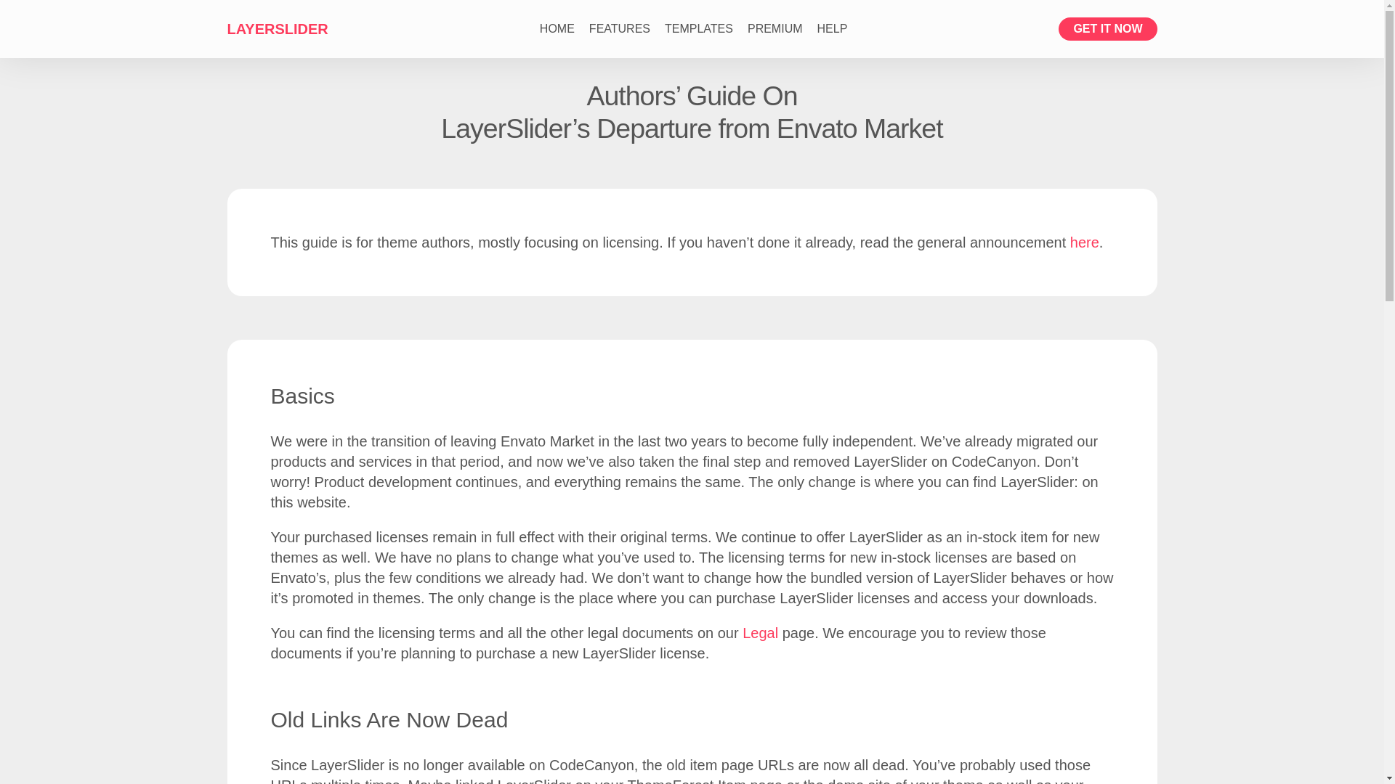 Image resolution: width=1395 pixels, height=784 pixels. What do you see at coordinates (619, 29) in the screenshot?
I see `FEATURES` at bounding box center [619, 29].